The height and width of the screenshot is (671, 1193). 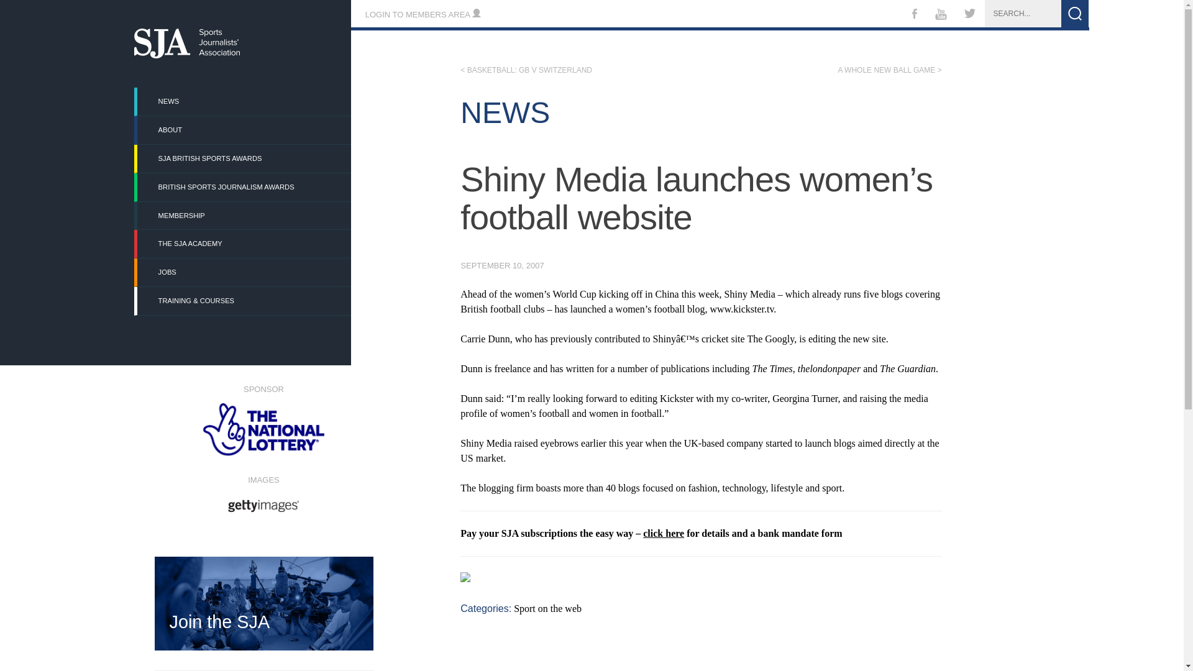 What do you see at coordinates (244, 101) in the screenshot?
I see `NEWS` at bounding box center [244, 101].